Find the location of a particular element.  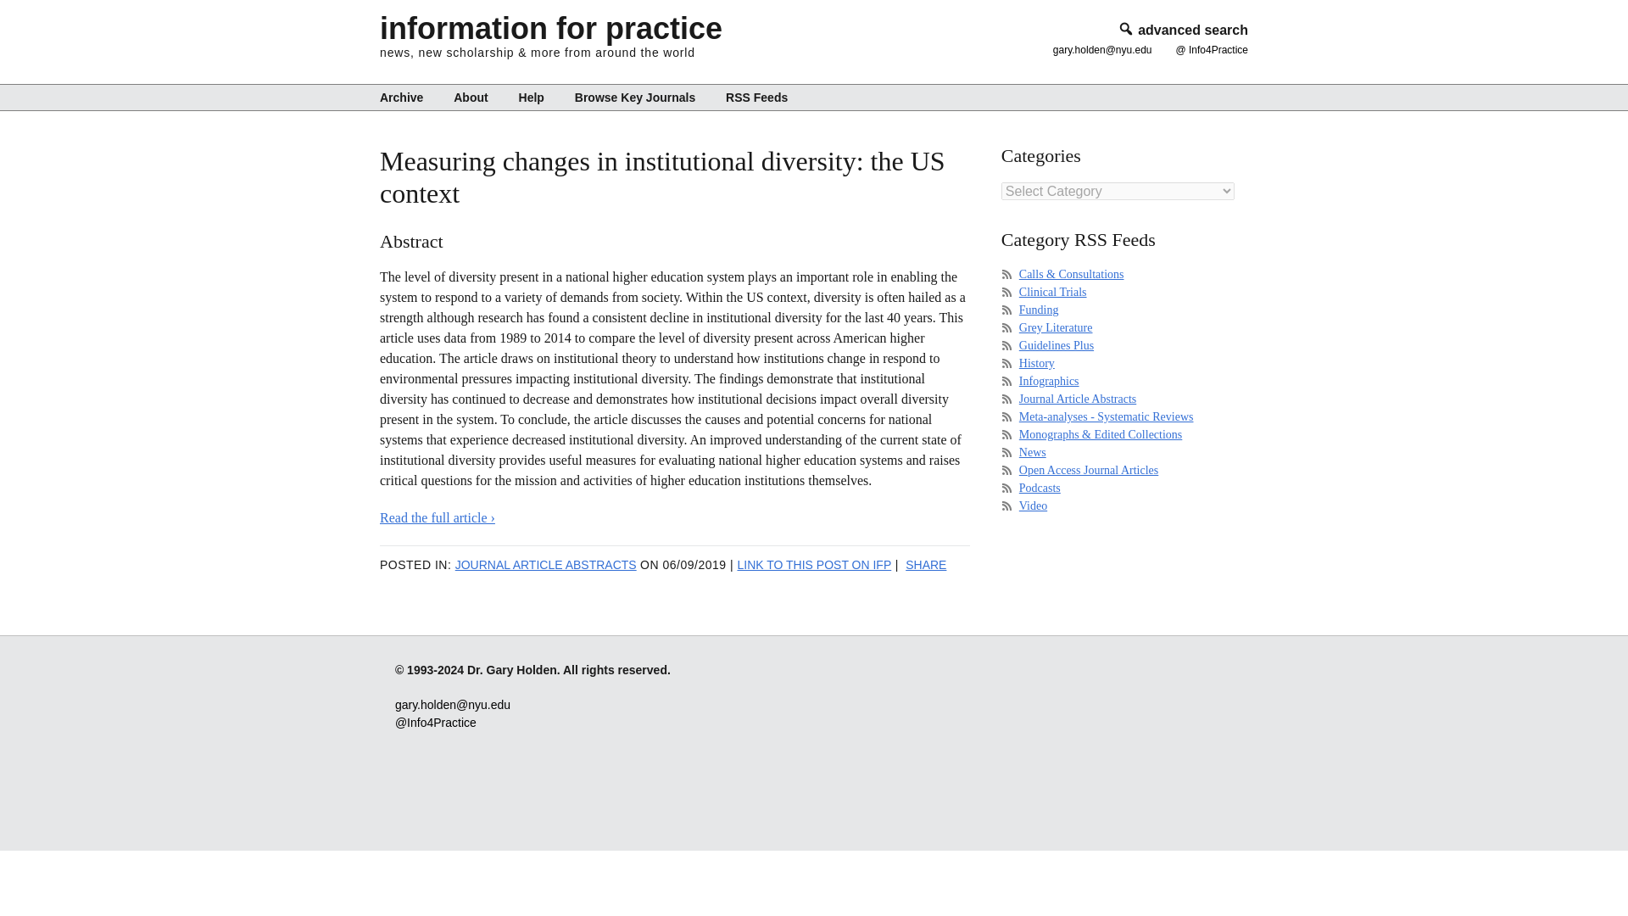

Journal Article Abstracts is located at coordinates (1077, 399).